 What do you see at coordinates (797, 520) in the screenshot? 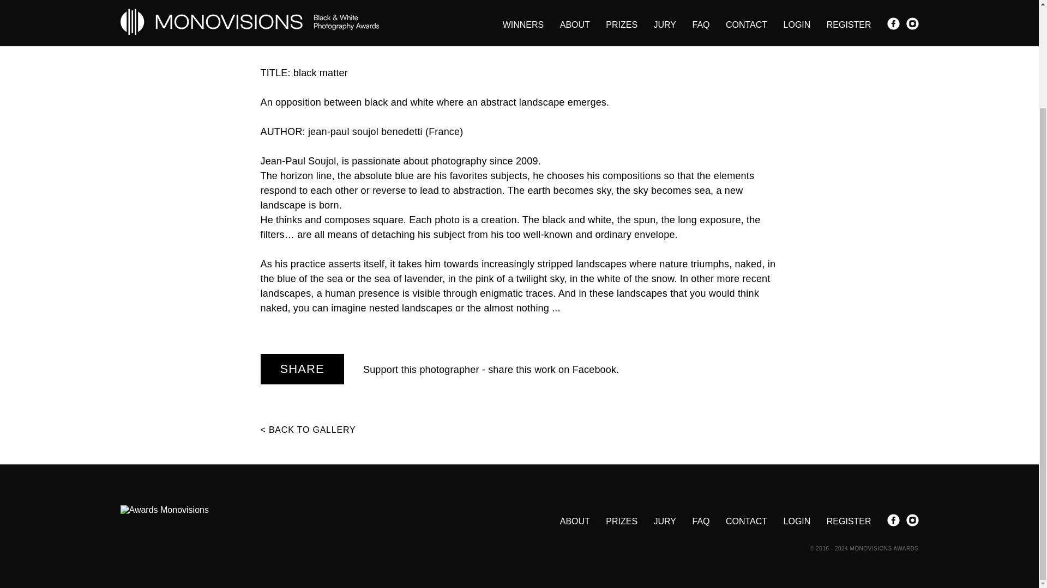
I see `LOGIN` at bounding box center [797, 520].